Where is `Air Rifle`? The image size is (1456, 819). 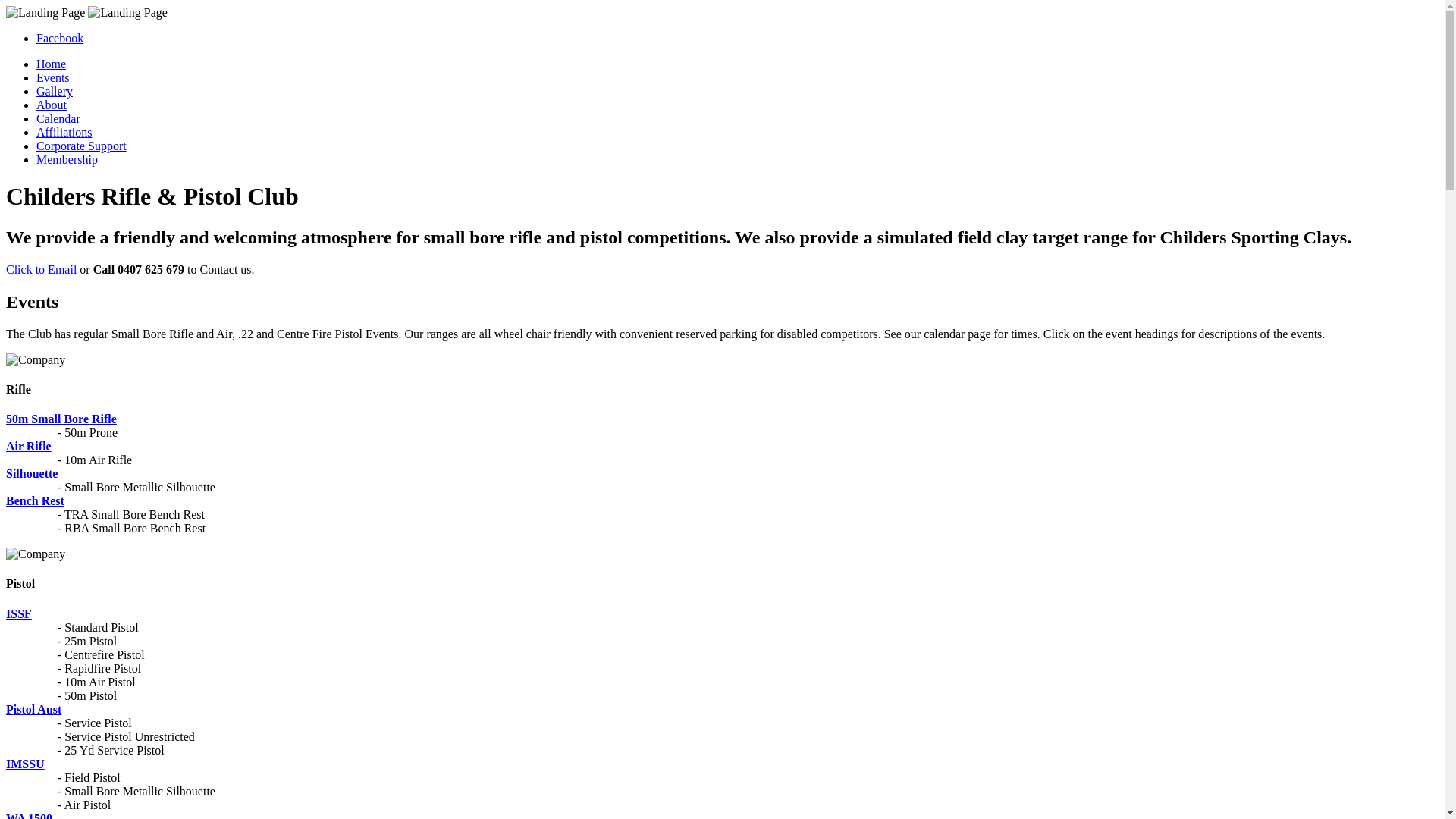
Air Rifle is located at coordinates (29, 446).